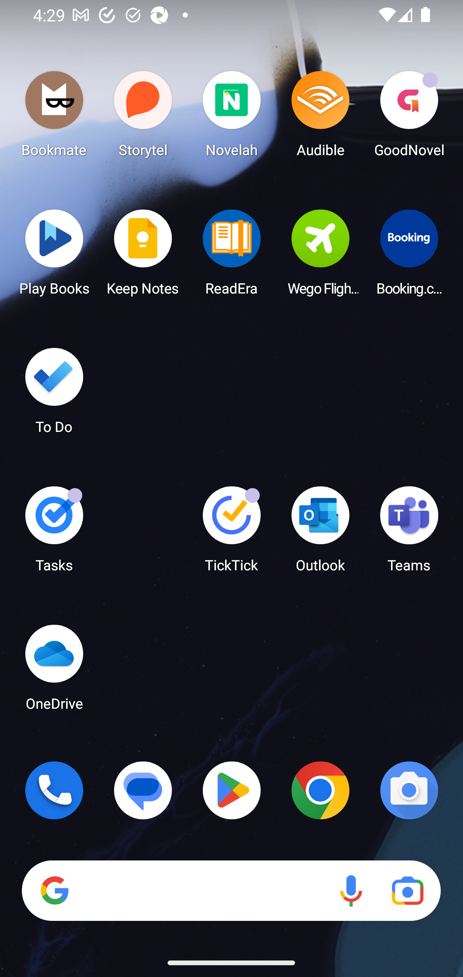  What do you see at coordinates (231, 891) in the screenshot?
I see `Search Voice search Google Lens` at bounding box center [231, 891].